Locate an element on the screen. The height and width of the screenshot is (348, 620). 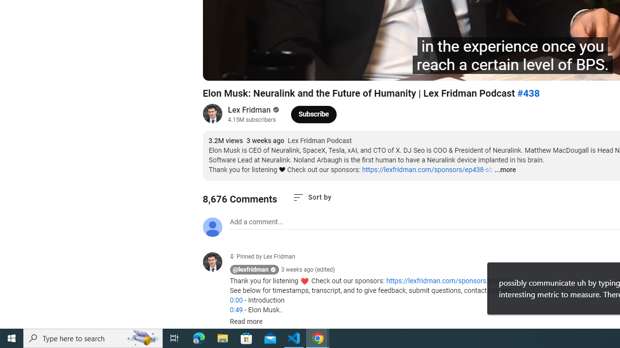
Play (k) is located at coordinates (220, 69).